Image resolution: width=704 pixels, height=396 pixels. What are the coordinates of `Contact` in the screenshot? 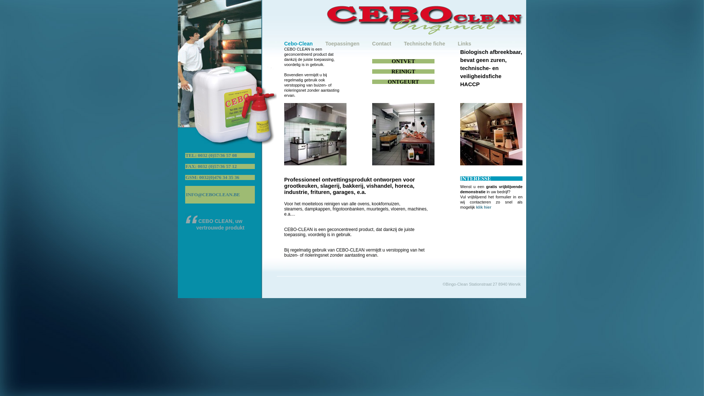 It's located at (382, 44).